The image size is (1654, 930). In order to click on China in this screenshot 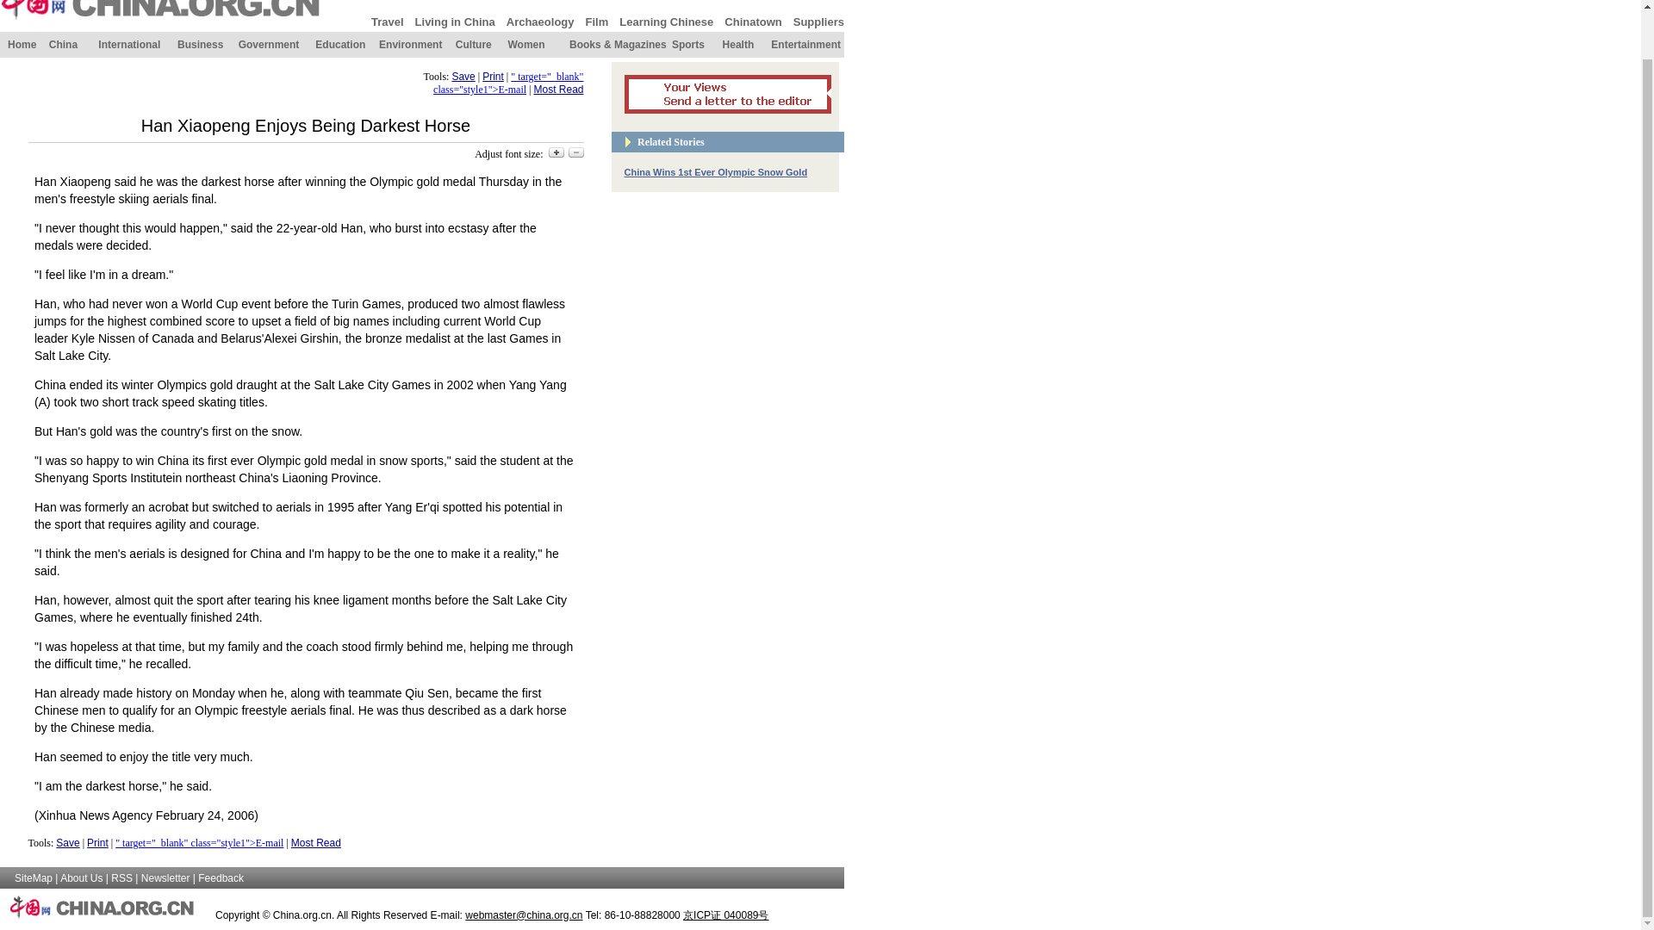, I will do `click(64, 45)`.